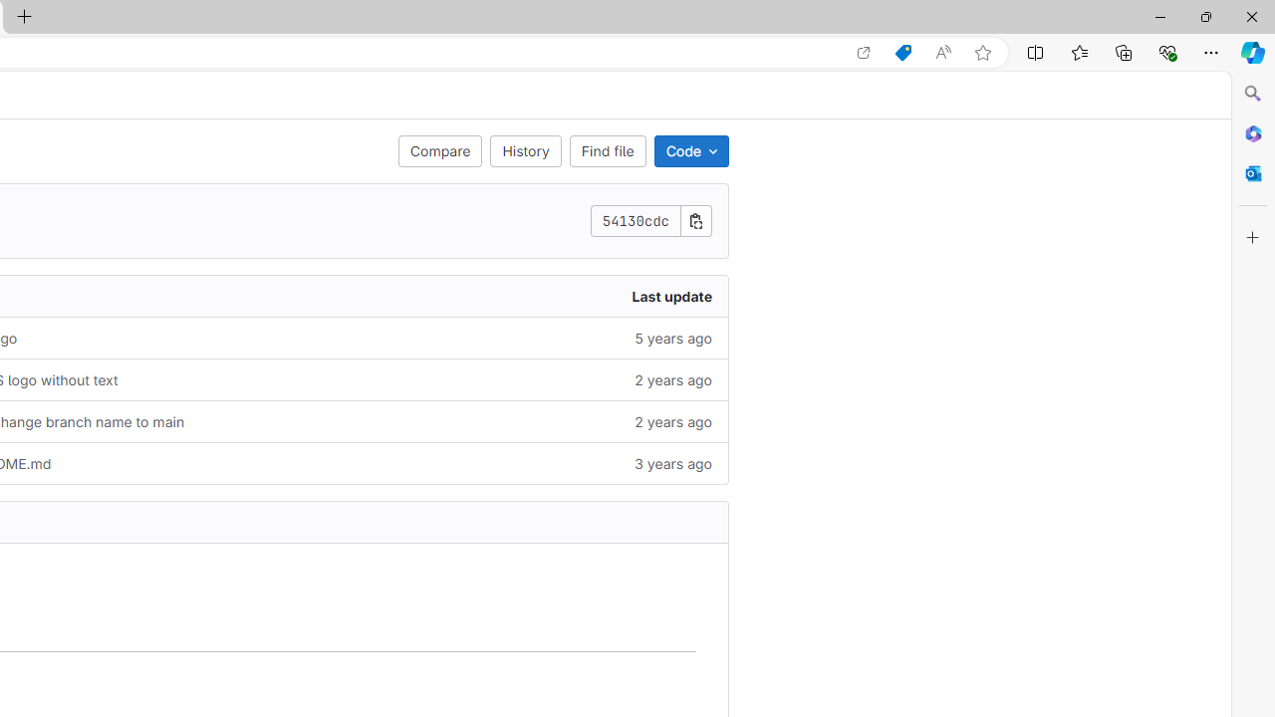 This screenshot has width=1275, height=717. What do you see at coordinates (520, 297) in the screenshot?
I see `Last update` at bounding box center [520, 297].